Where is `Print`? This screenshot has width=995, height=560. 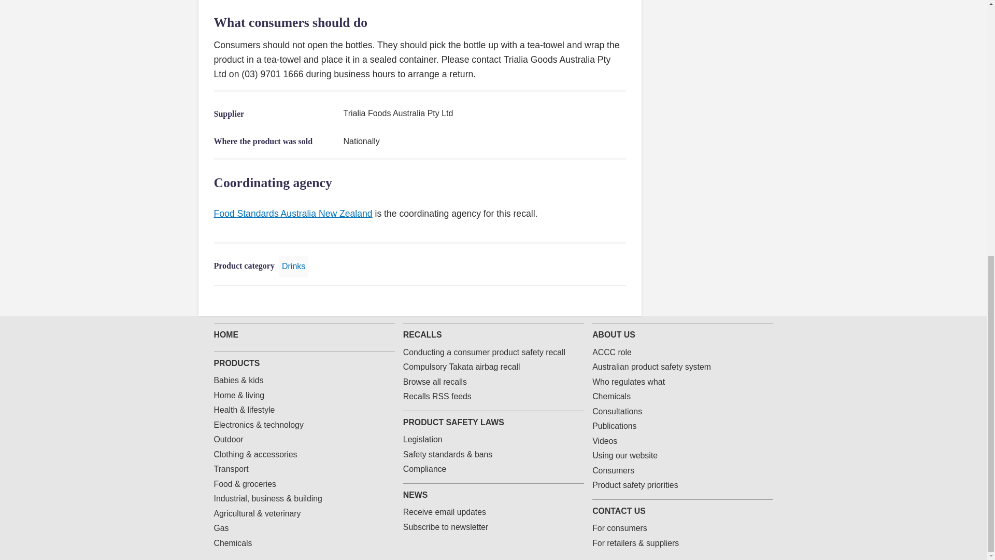 Print is located at coordinates (620, 301).